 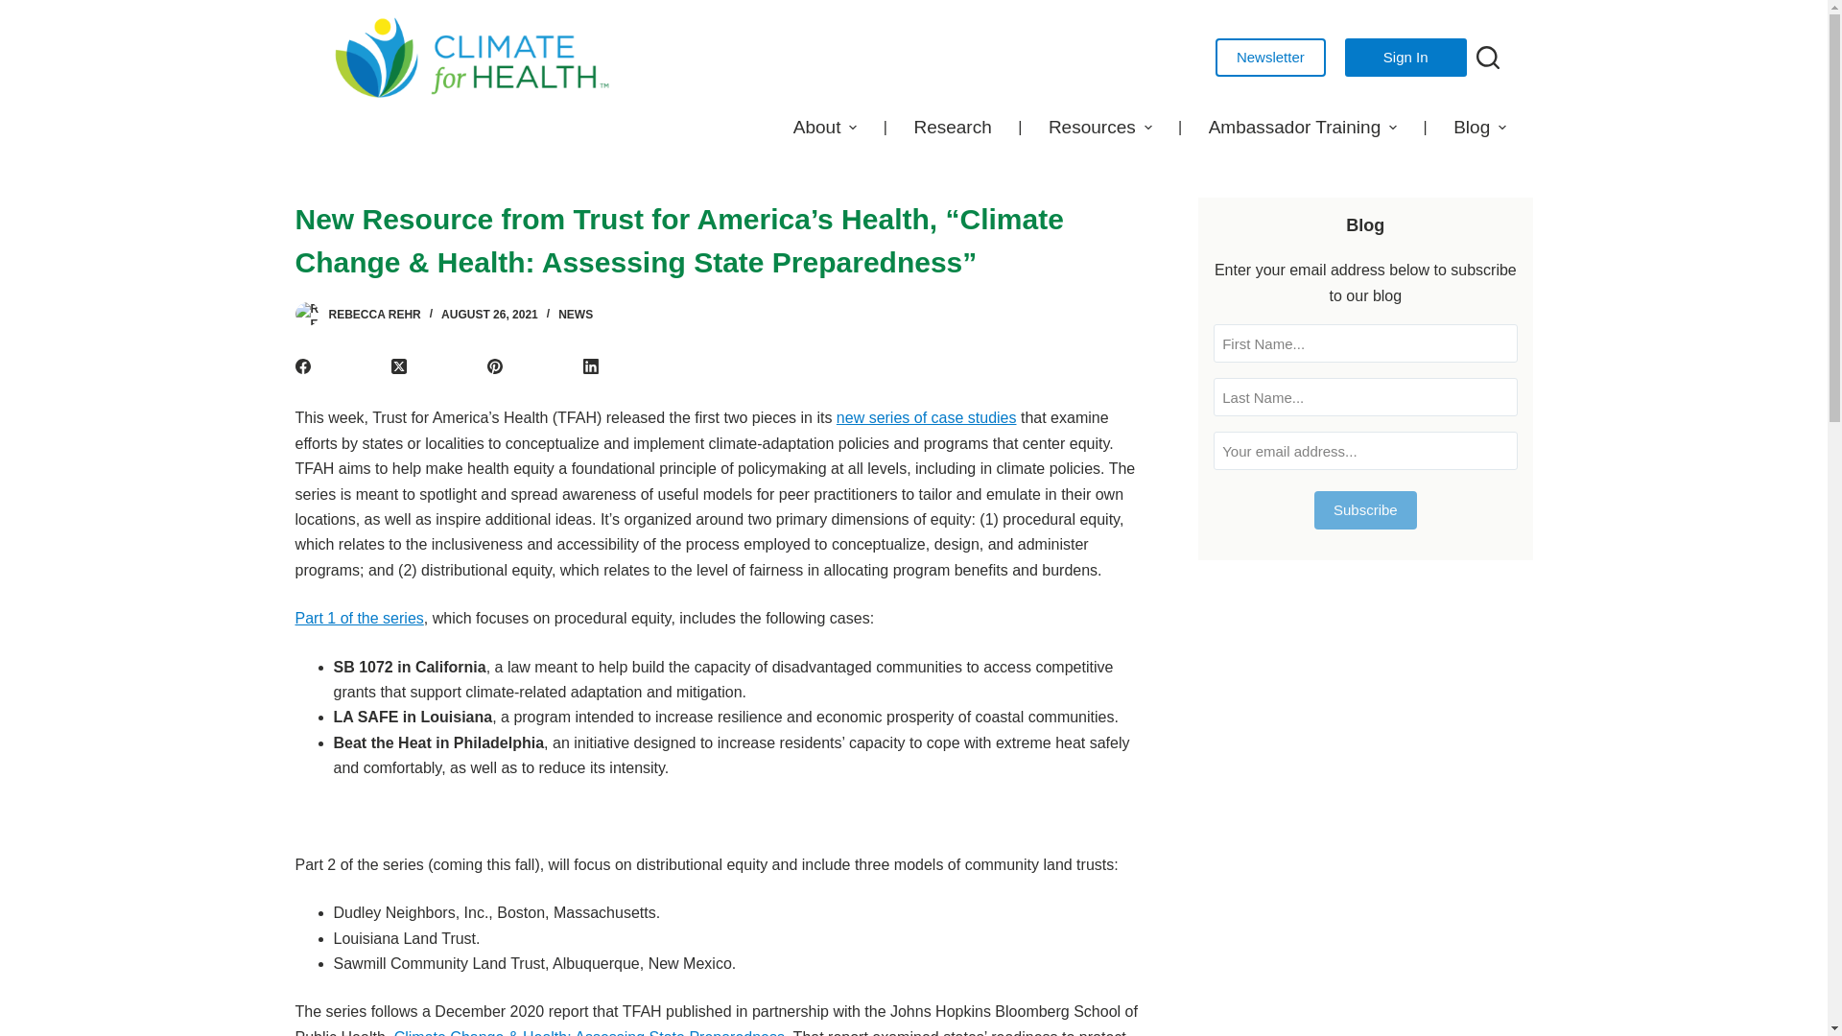 What do you see at coordinates (373, 314) in the screenshot?
I see `Posts by Rebecca Rehr` at bounding box center [373, 314].